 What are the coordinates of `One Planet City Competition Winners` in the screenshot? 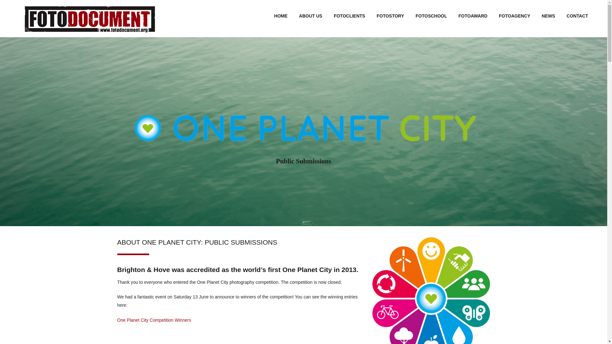 It's located at (154, 320).